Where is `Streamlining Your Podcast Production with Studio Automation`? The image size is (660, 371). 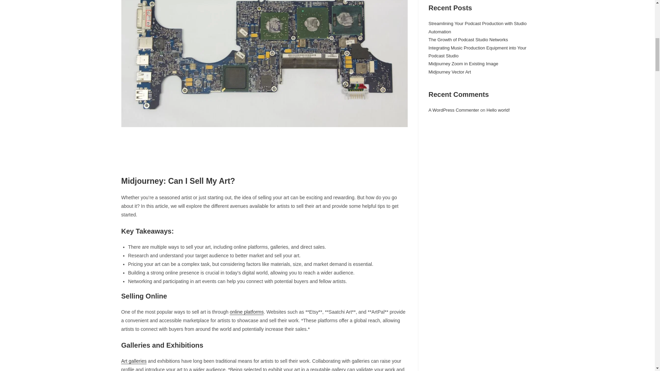 Streamlining Your Podcast Production with Studio Automation is located at coordinates (477, 27).